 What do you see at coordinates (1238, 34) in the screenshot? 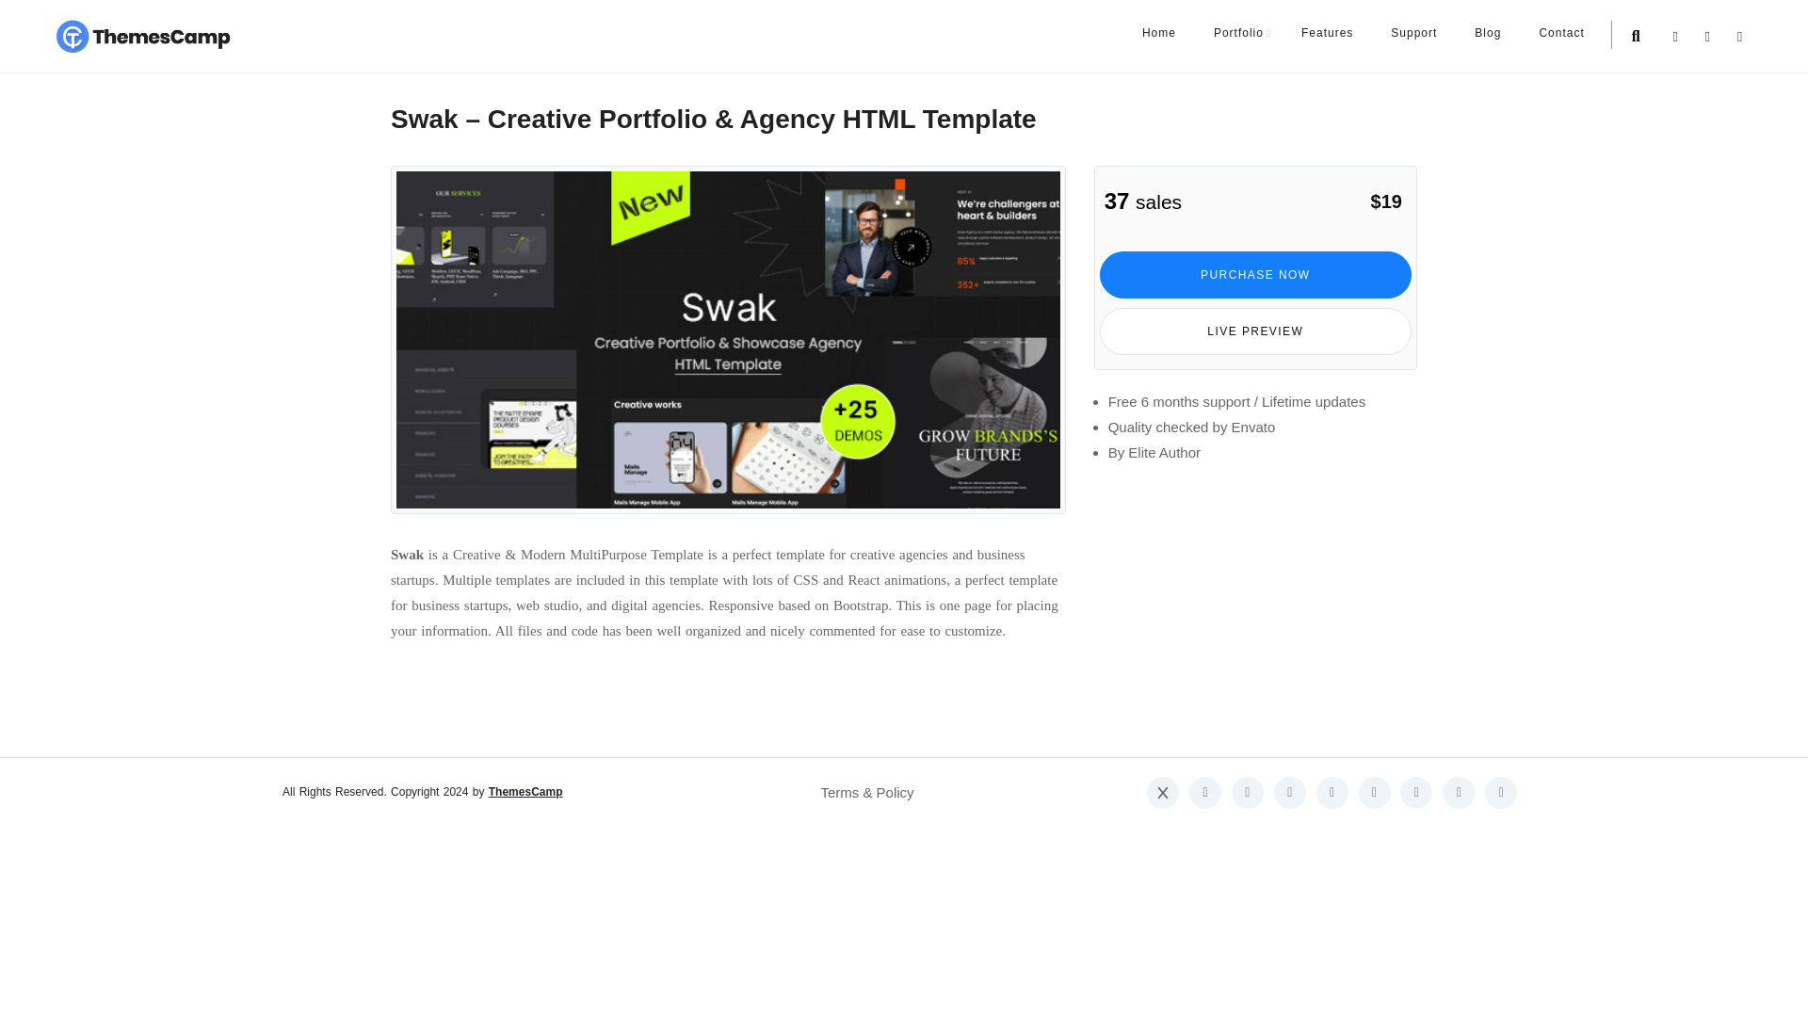
I see `Portfolio` at bounding box center [1238, 34].